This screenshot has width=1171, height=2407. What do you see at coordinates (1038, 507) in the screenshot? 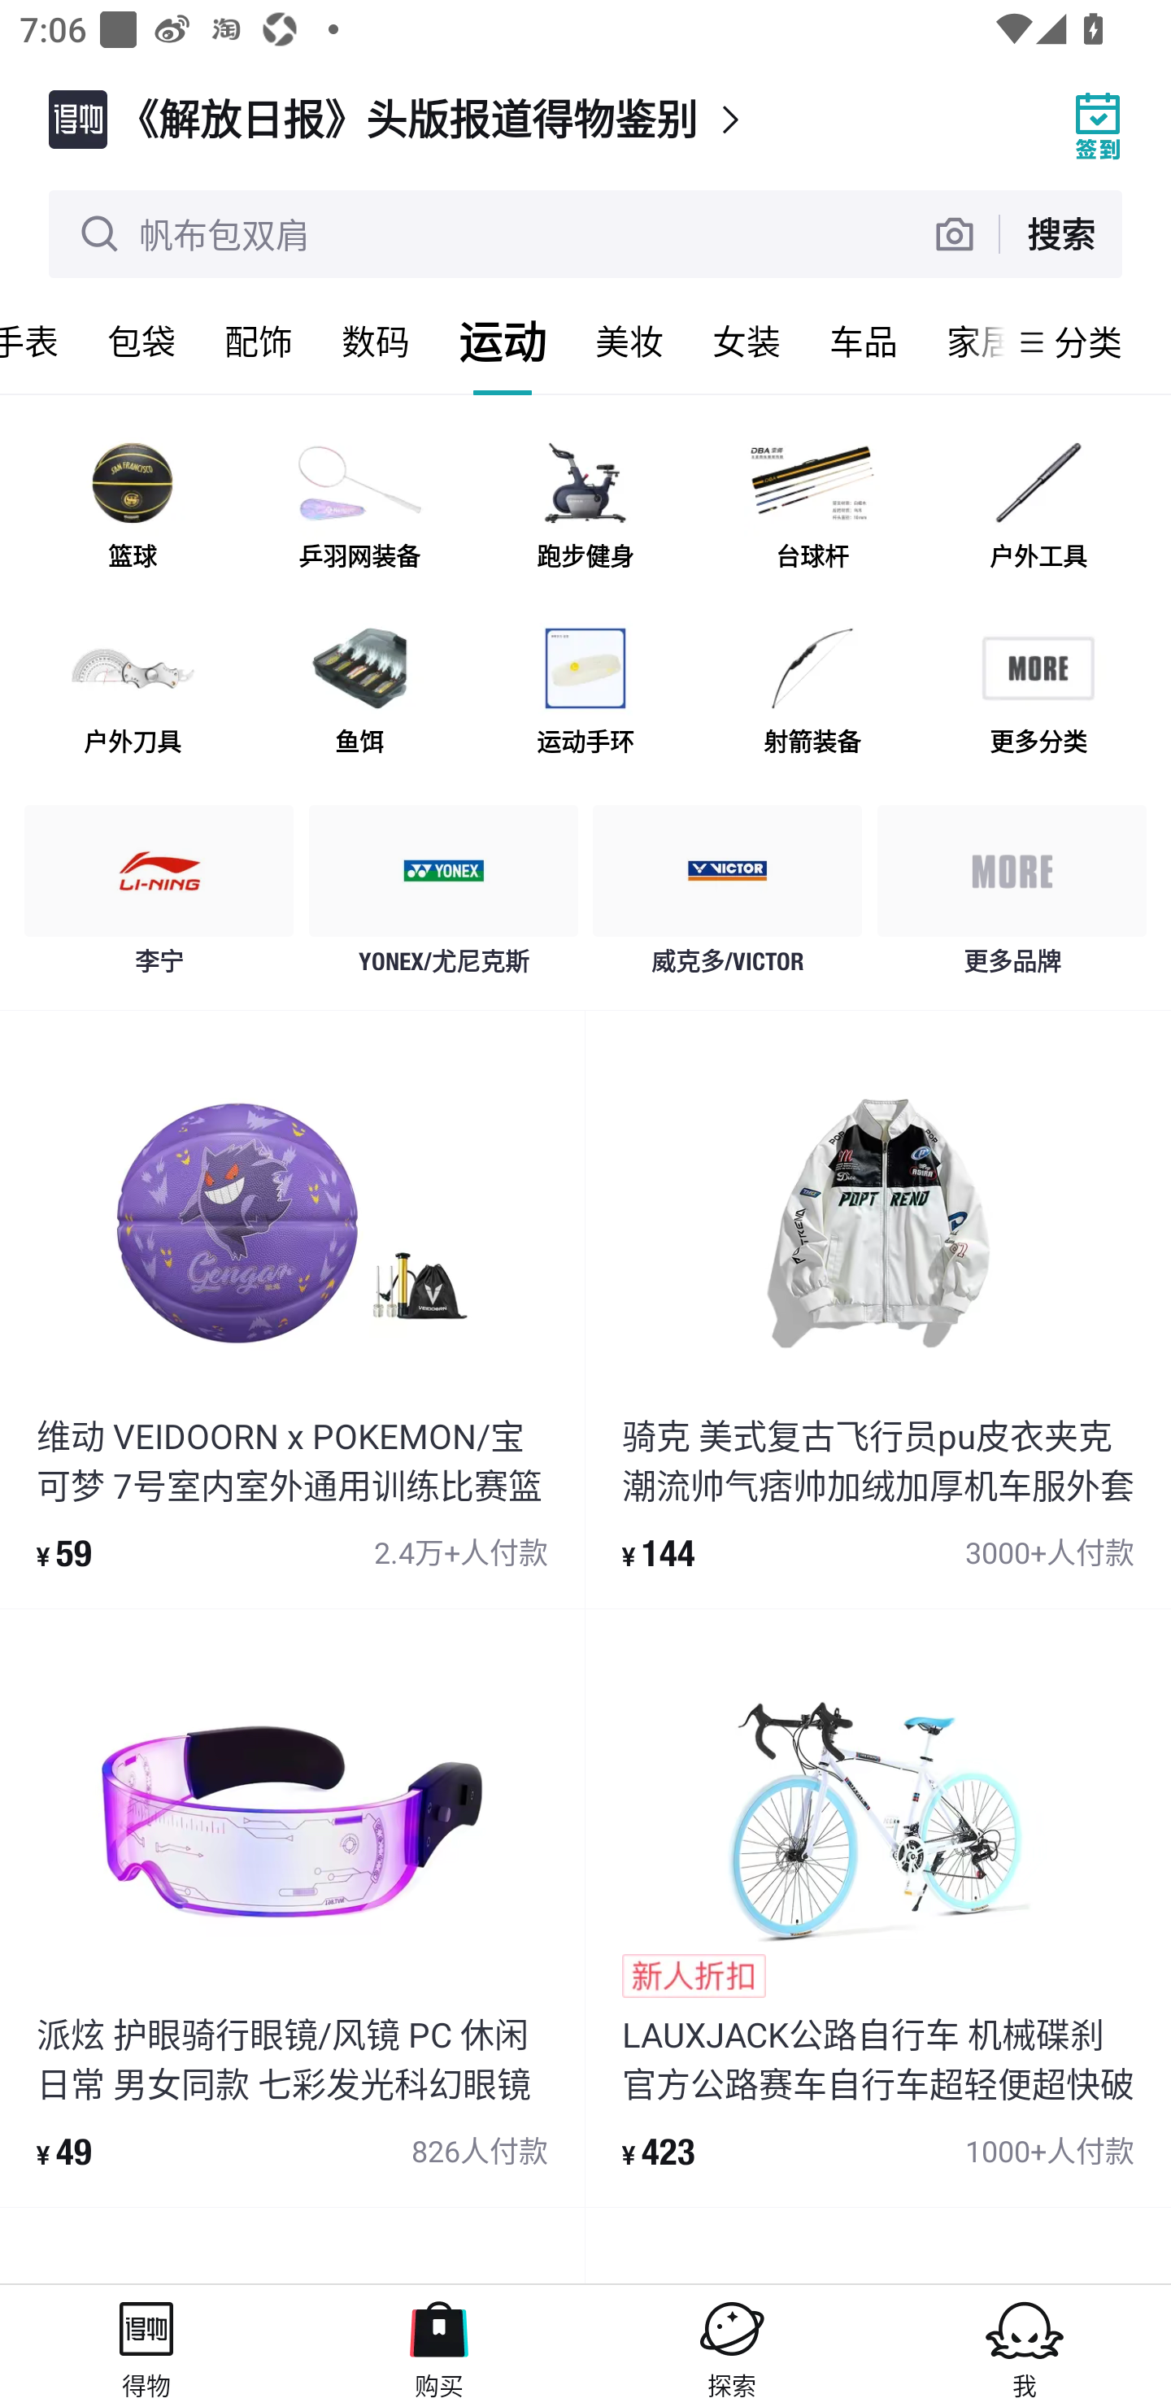
I see `户外工具` at bounding box center [1038, 507].